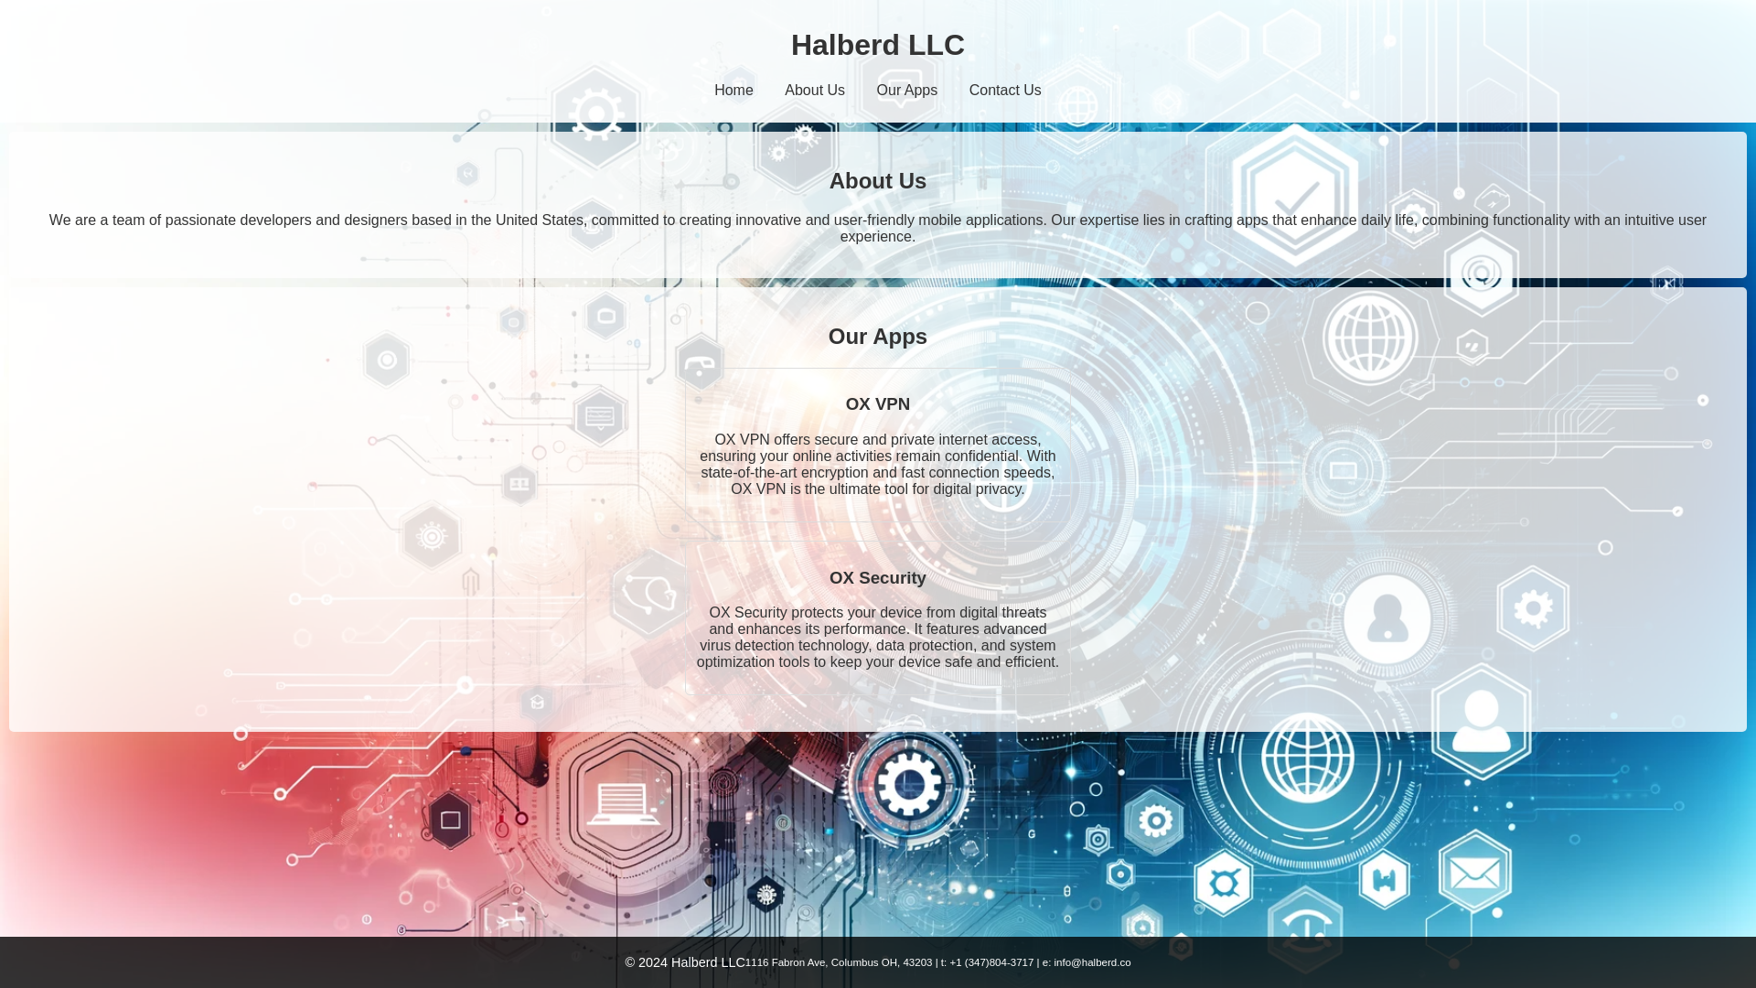 Image resolution: width=1756 pixels, height=988 pixels. Describe the element at coordinates (1004, 90) in the screenshot. I see `Contact Us` at that location.